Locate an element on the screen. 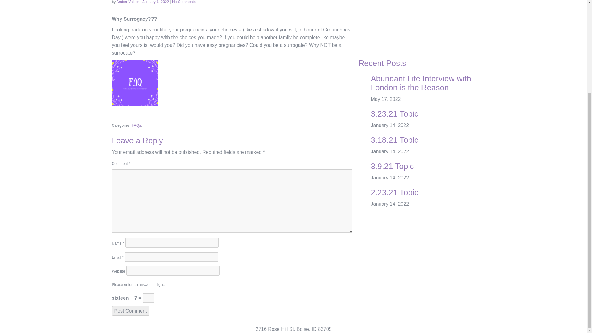  Amber Valdez is located at coordinates (128, 2).